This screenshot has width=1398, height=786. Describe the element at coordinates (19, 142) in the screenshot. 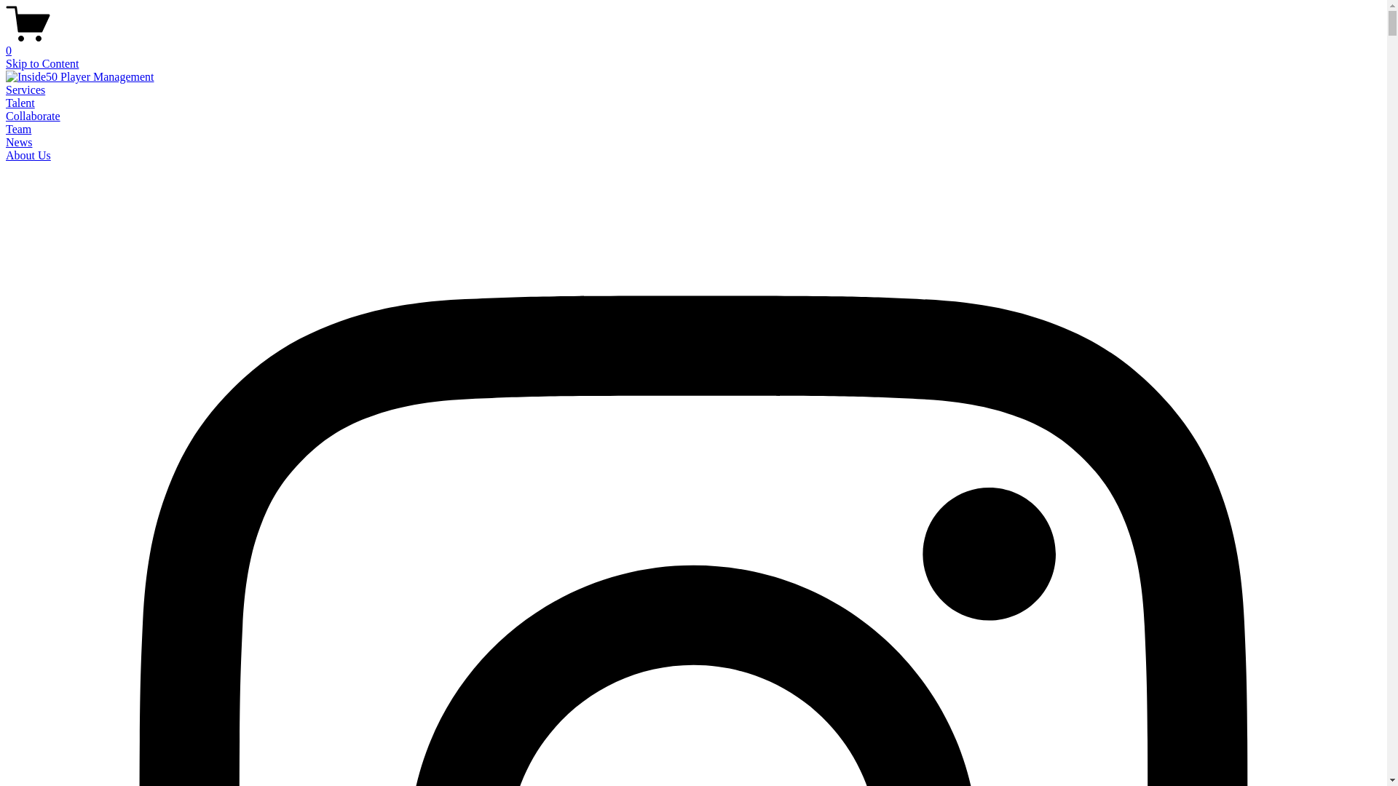

I see `News` at that location.